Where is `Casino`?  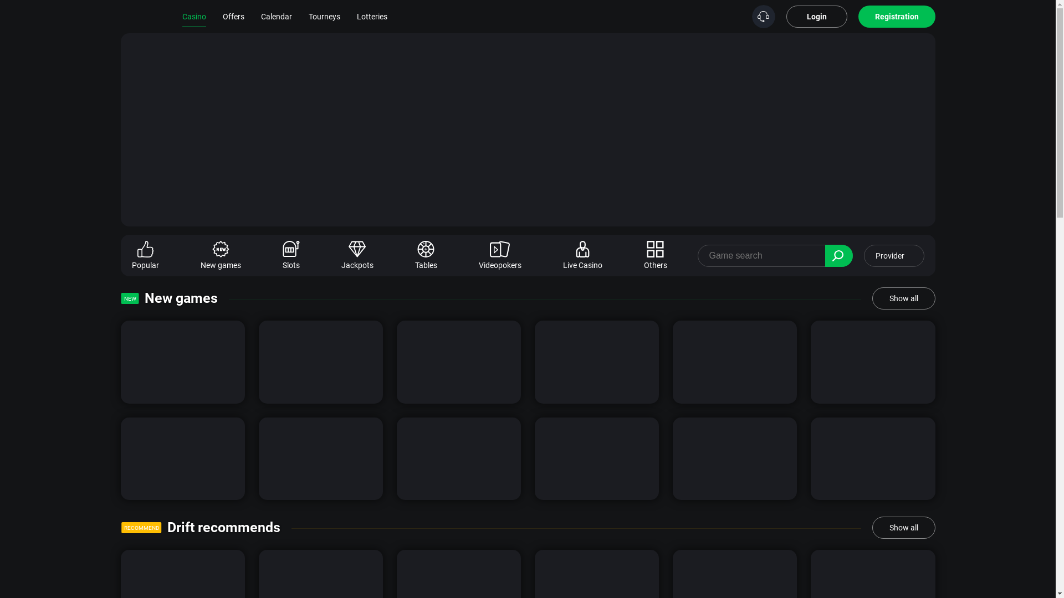 Casino is located at coordinates (194, 17).